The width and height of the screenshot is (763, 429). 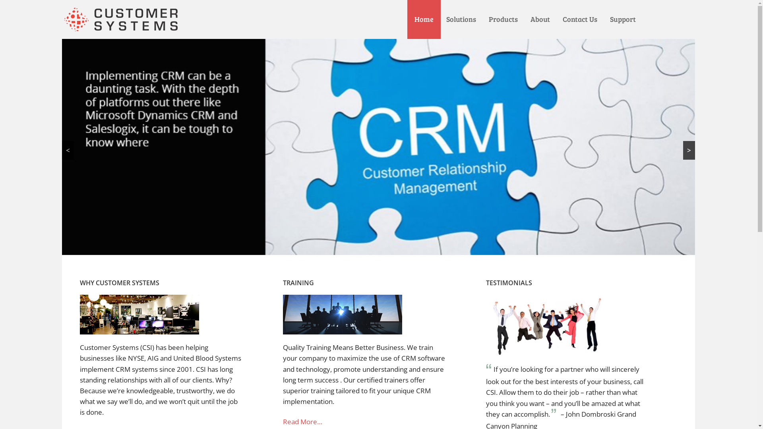 I want to click on Products, so click(x=503, y=19).